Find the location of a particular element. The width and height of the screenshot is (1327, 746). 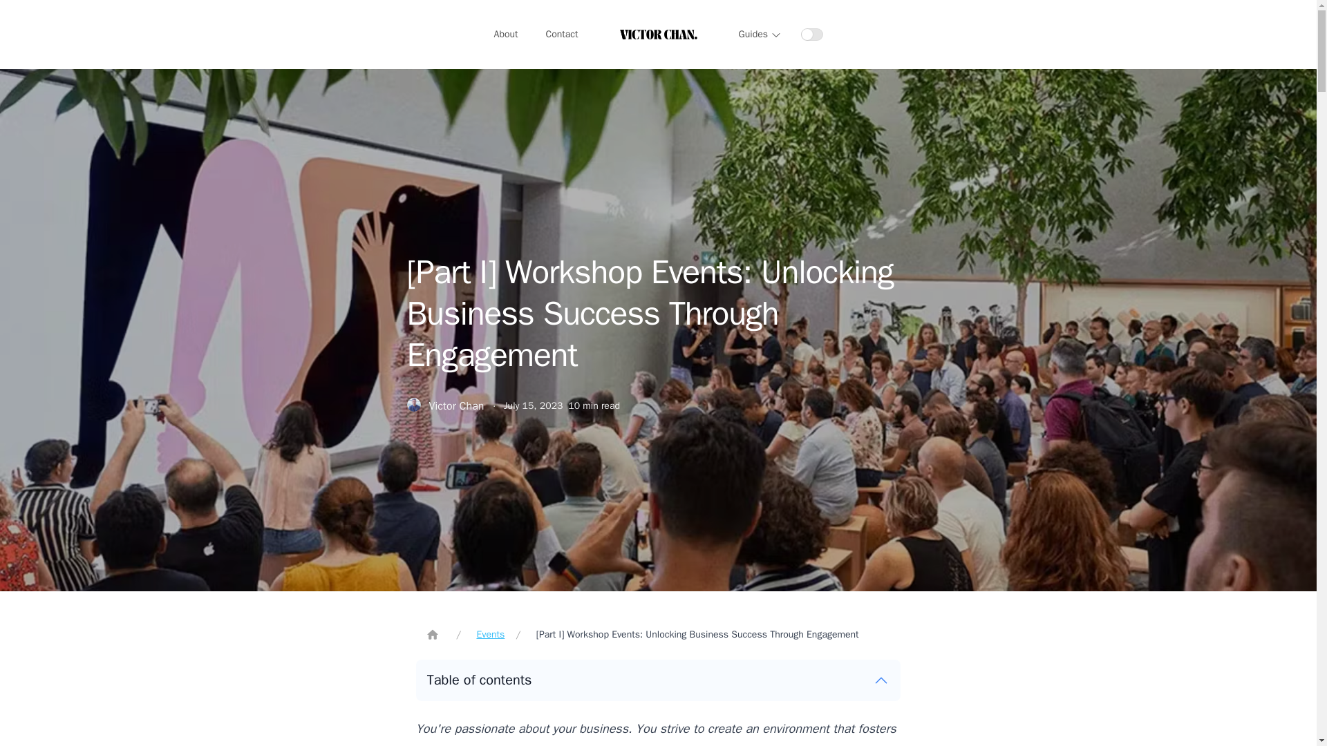

Contact is located at coordinates (561, 35).